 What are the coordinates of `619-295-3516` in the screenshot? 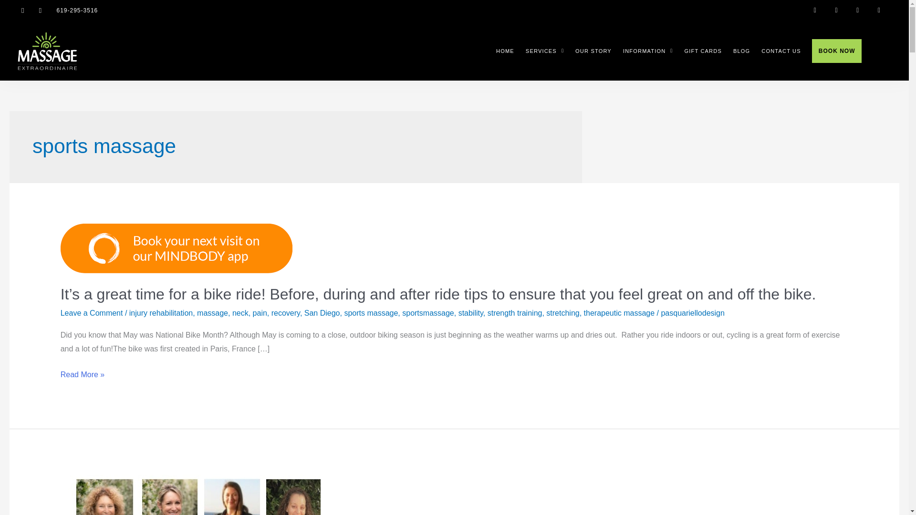 It's located at (77, 10).